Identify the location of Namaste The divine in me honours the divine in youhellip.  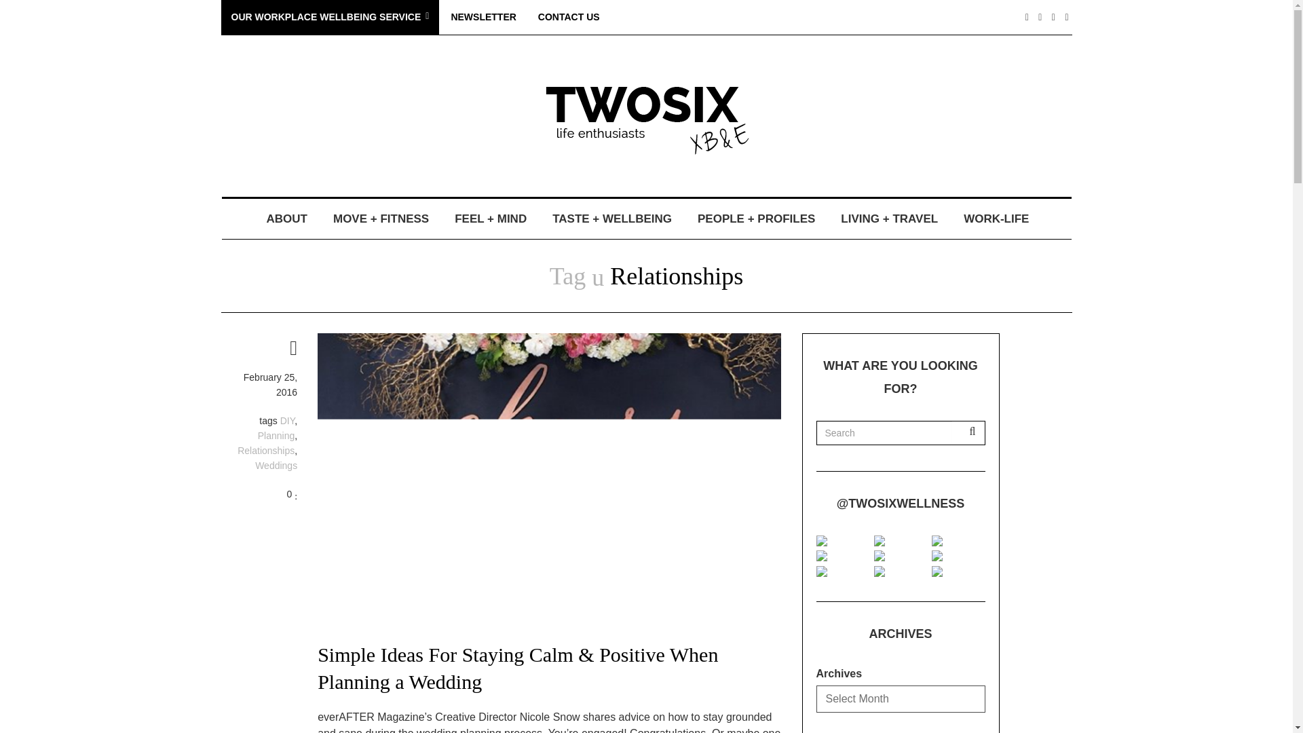
(880, 571).